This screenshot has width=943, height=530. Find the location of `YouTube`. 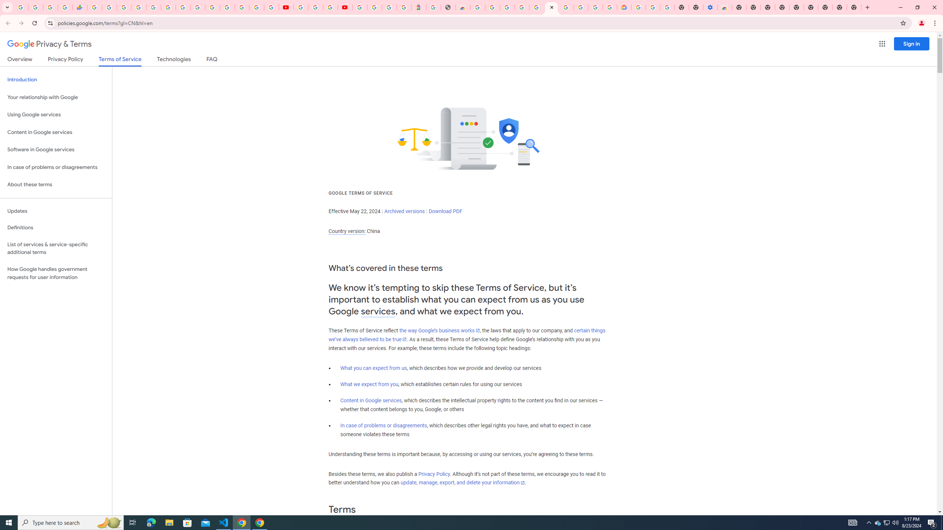

YouTube is located at coordinates (197, 7).